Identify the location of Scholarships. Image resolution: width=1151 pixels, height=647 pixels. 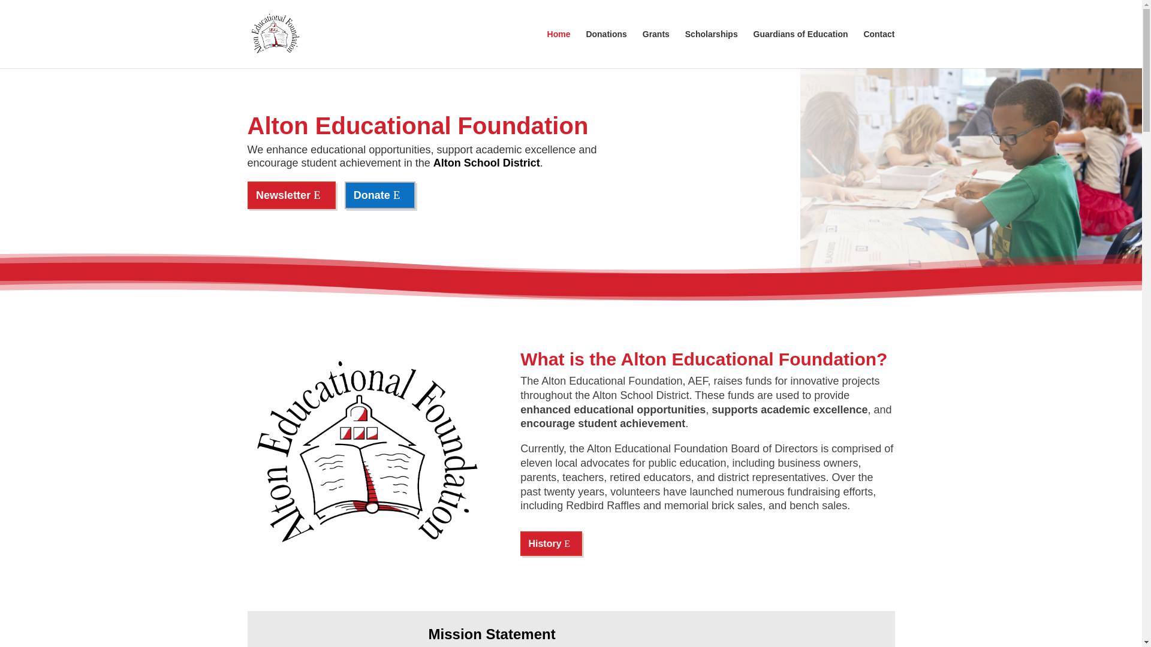
(711, 49).